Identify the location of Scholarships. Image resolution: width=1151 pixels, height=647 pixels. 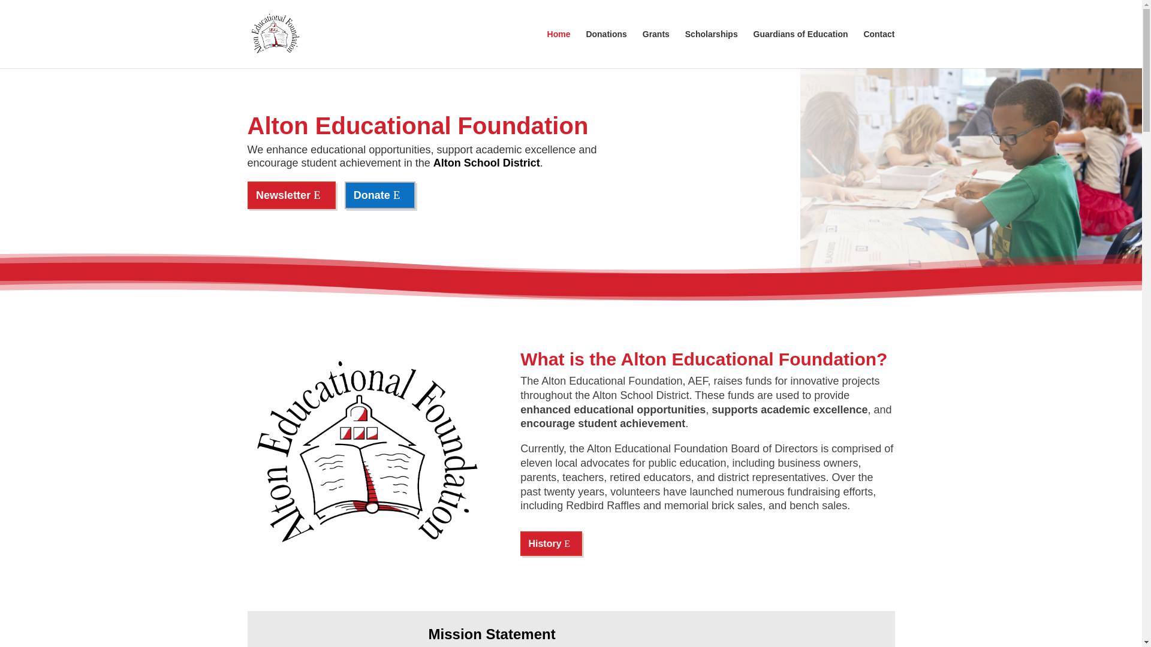
(711, 49).